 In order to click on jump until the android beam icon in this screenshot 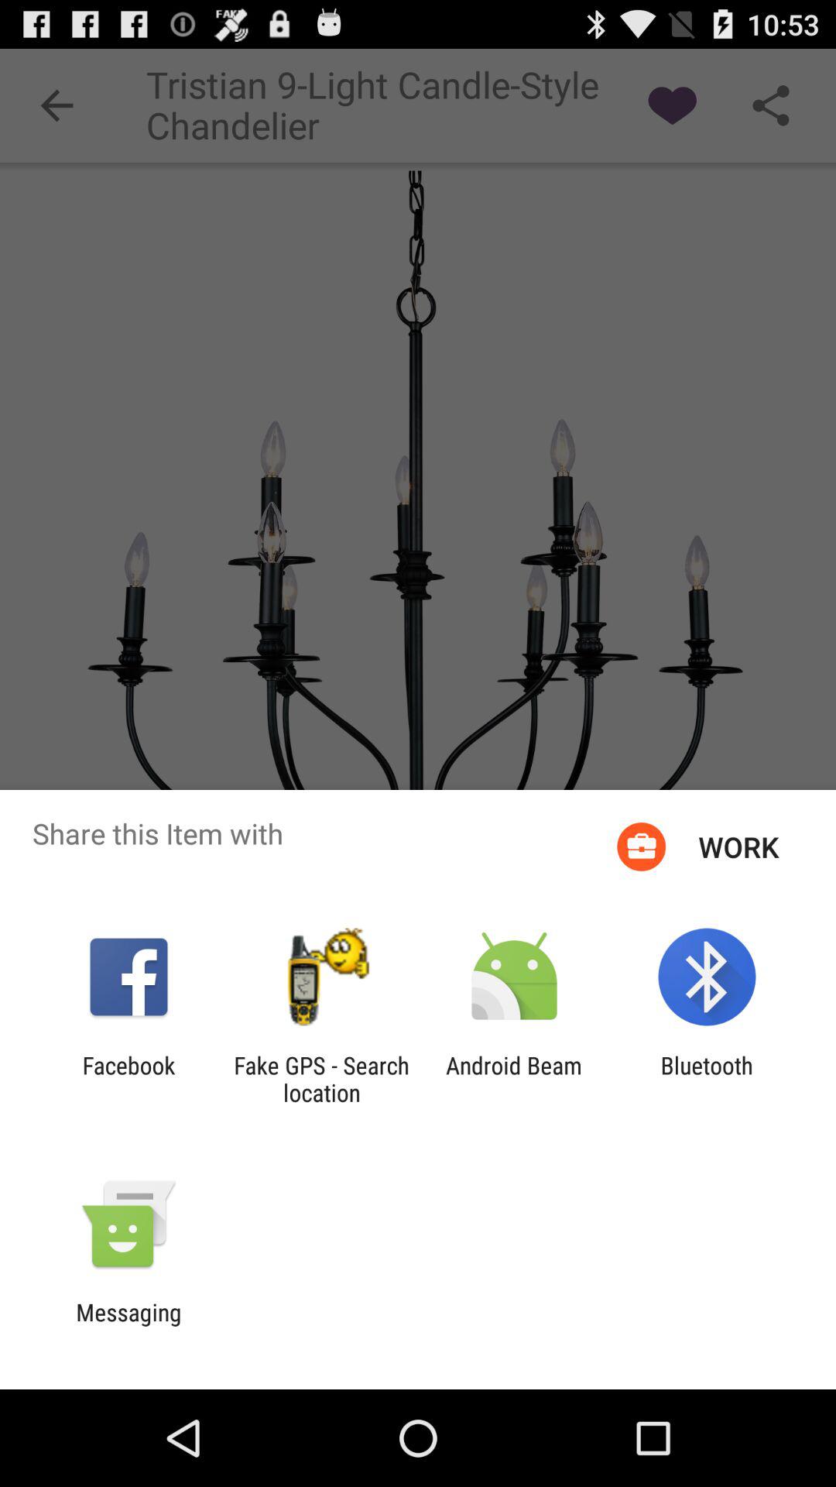, I will do `click(514, 1079)`.